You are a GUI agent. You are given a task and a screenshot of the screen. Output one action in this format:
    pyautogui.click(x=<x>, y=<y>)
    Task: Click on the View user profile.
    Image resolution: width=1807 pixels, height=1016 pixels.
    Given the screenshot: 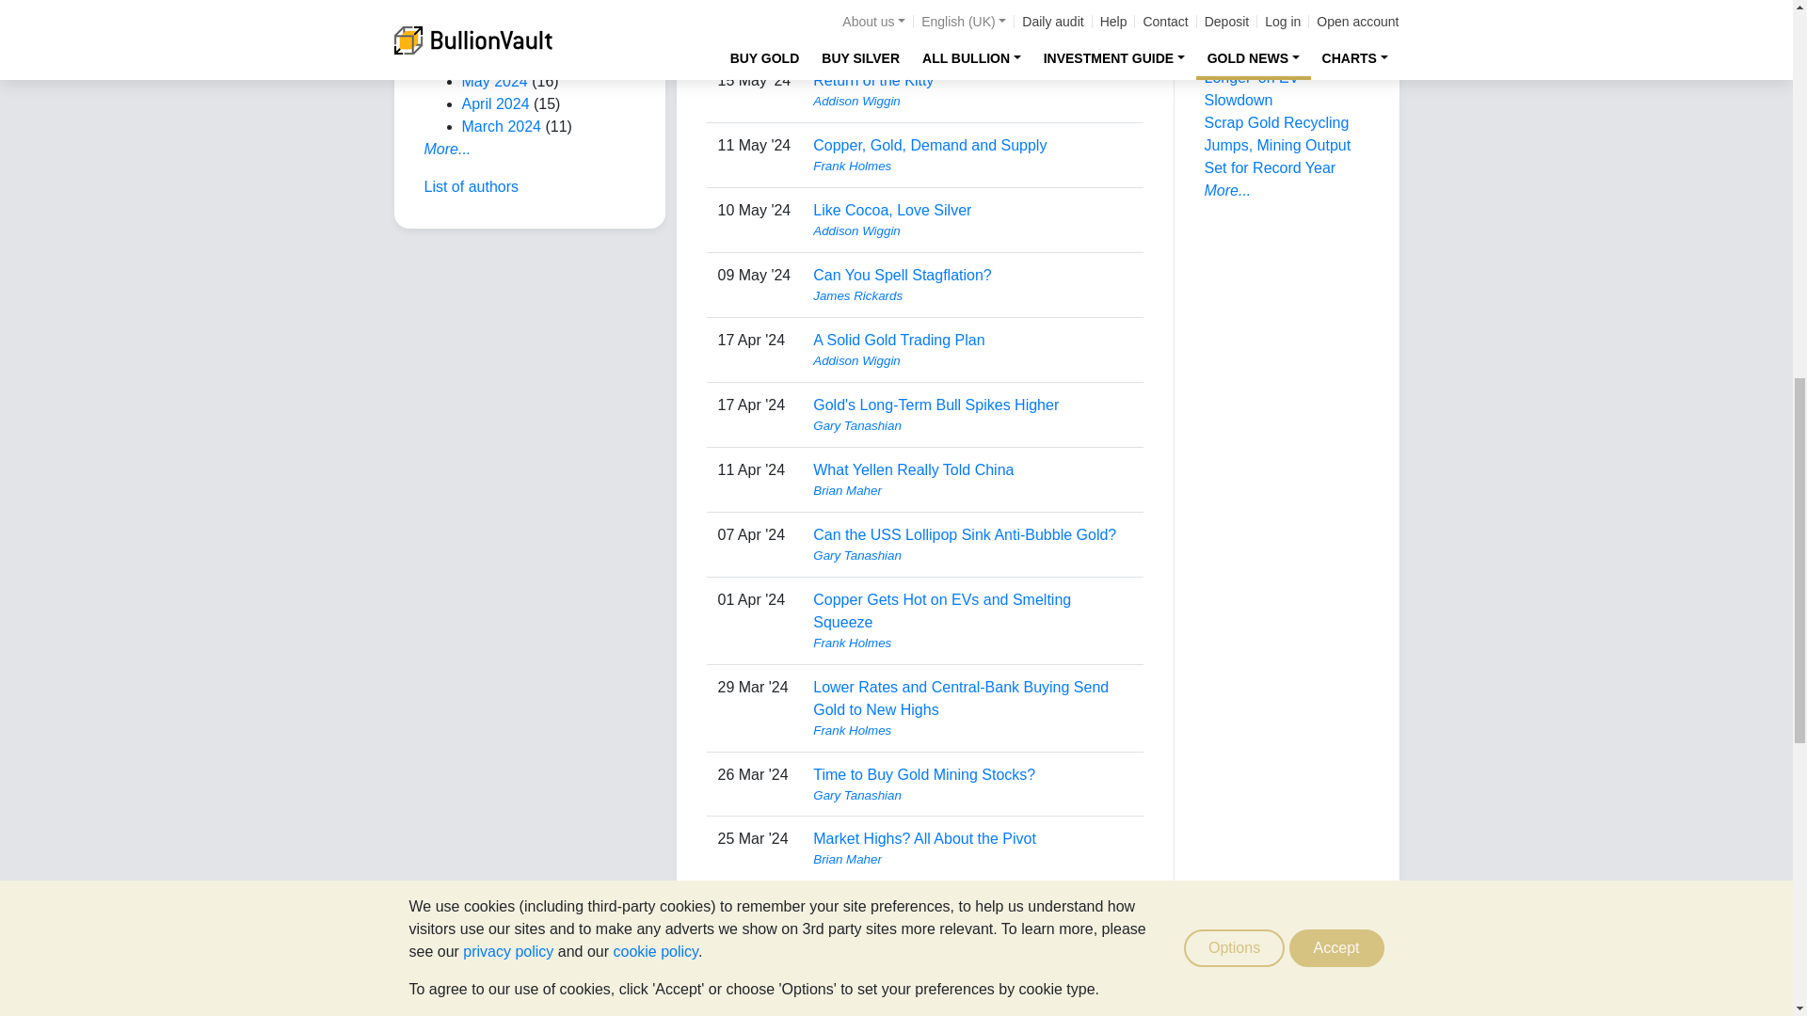 What is the action you would take?
    pyautogui.click(x=971, y=36)
    